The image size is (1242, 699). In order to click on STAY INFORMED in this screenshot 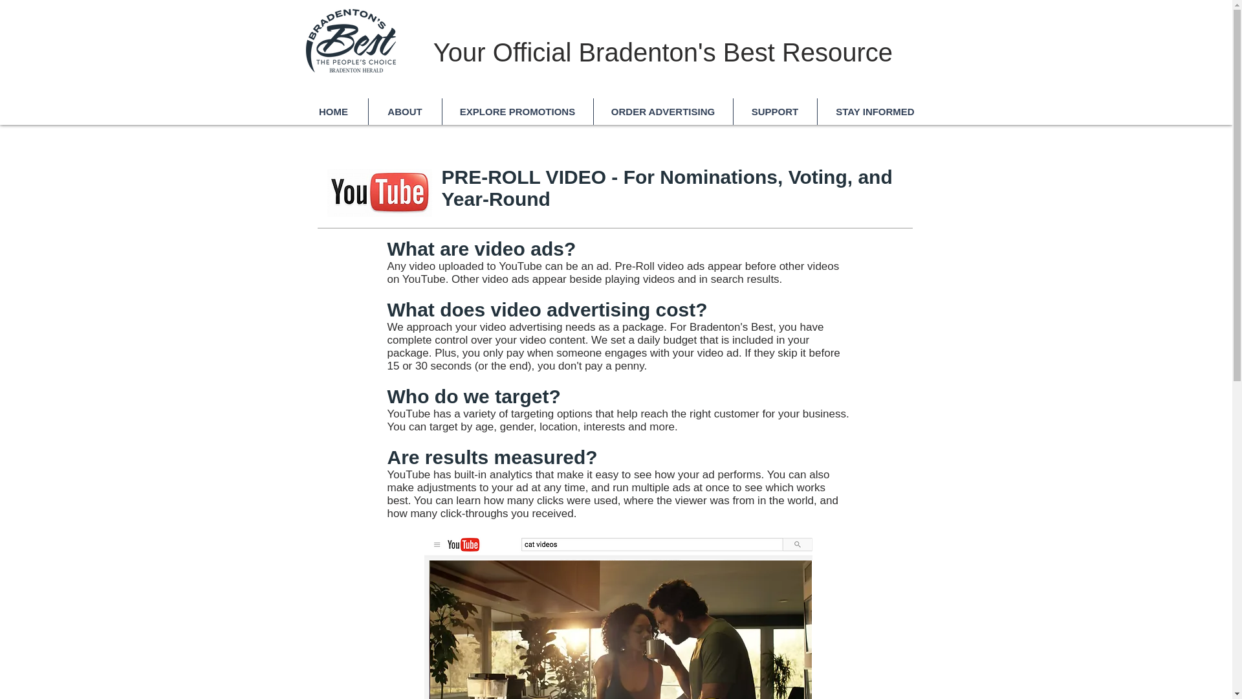, I will do `click(874, 111)`.